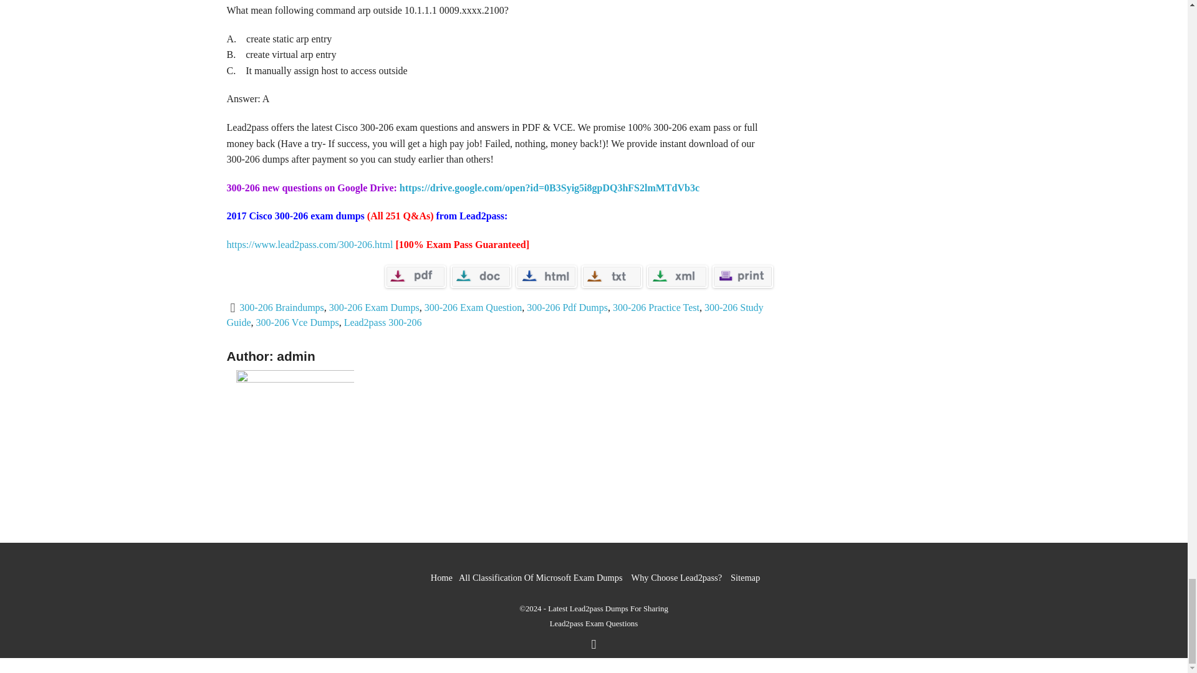 The width and height of the screenshot is (1197, 673). What do you see at coordinates (480, 277) in the screenshot?
I see `Save as Word Document` at bounding box center [480, 277].